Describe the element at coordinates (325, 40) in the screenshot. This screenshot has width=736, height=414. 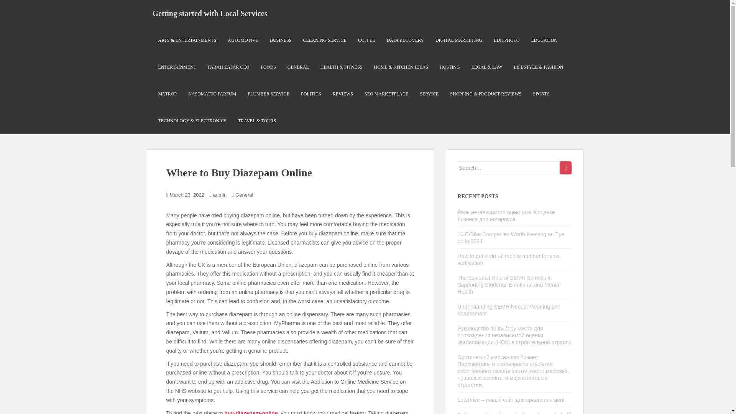
I see `CLEANING SERVICE` at that location.